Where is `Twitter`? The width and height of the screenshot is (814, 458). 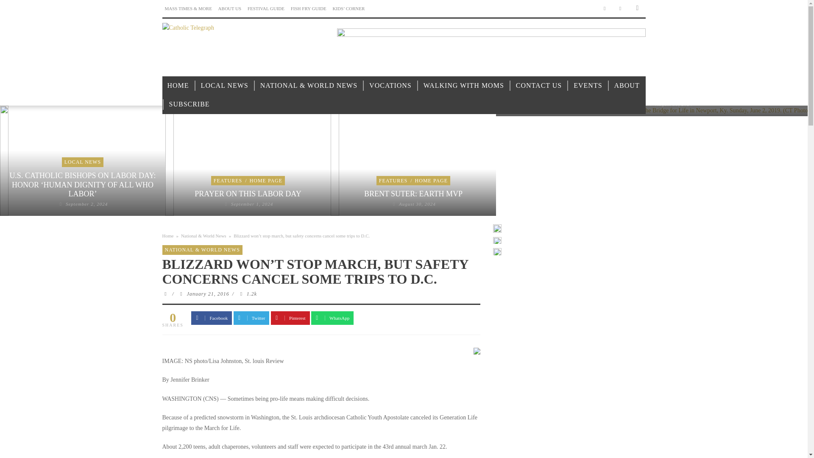 Twitter is located at coordinates (621, 8).